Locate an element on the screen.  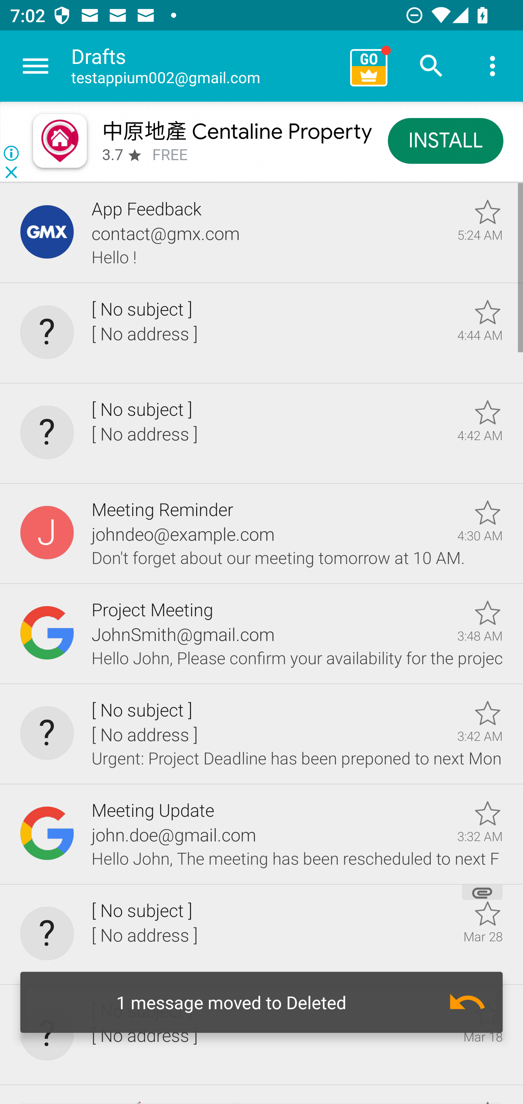
More options is located at coordinates (492, 66).